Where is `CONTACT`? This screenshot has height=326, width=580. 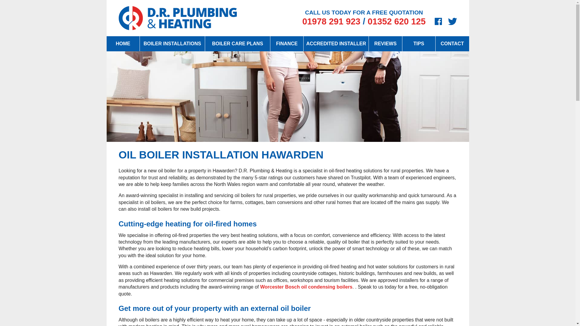 CONTACT is located at coordinates (452, 43).